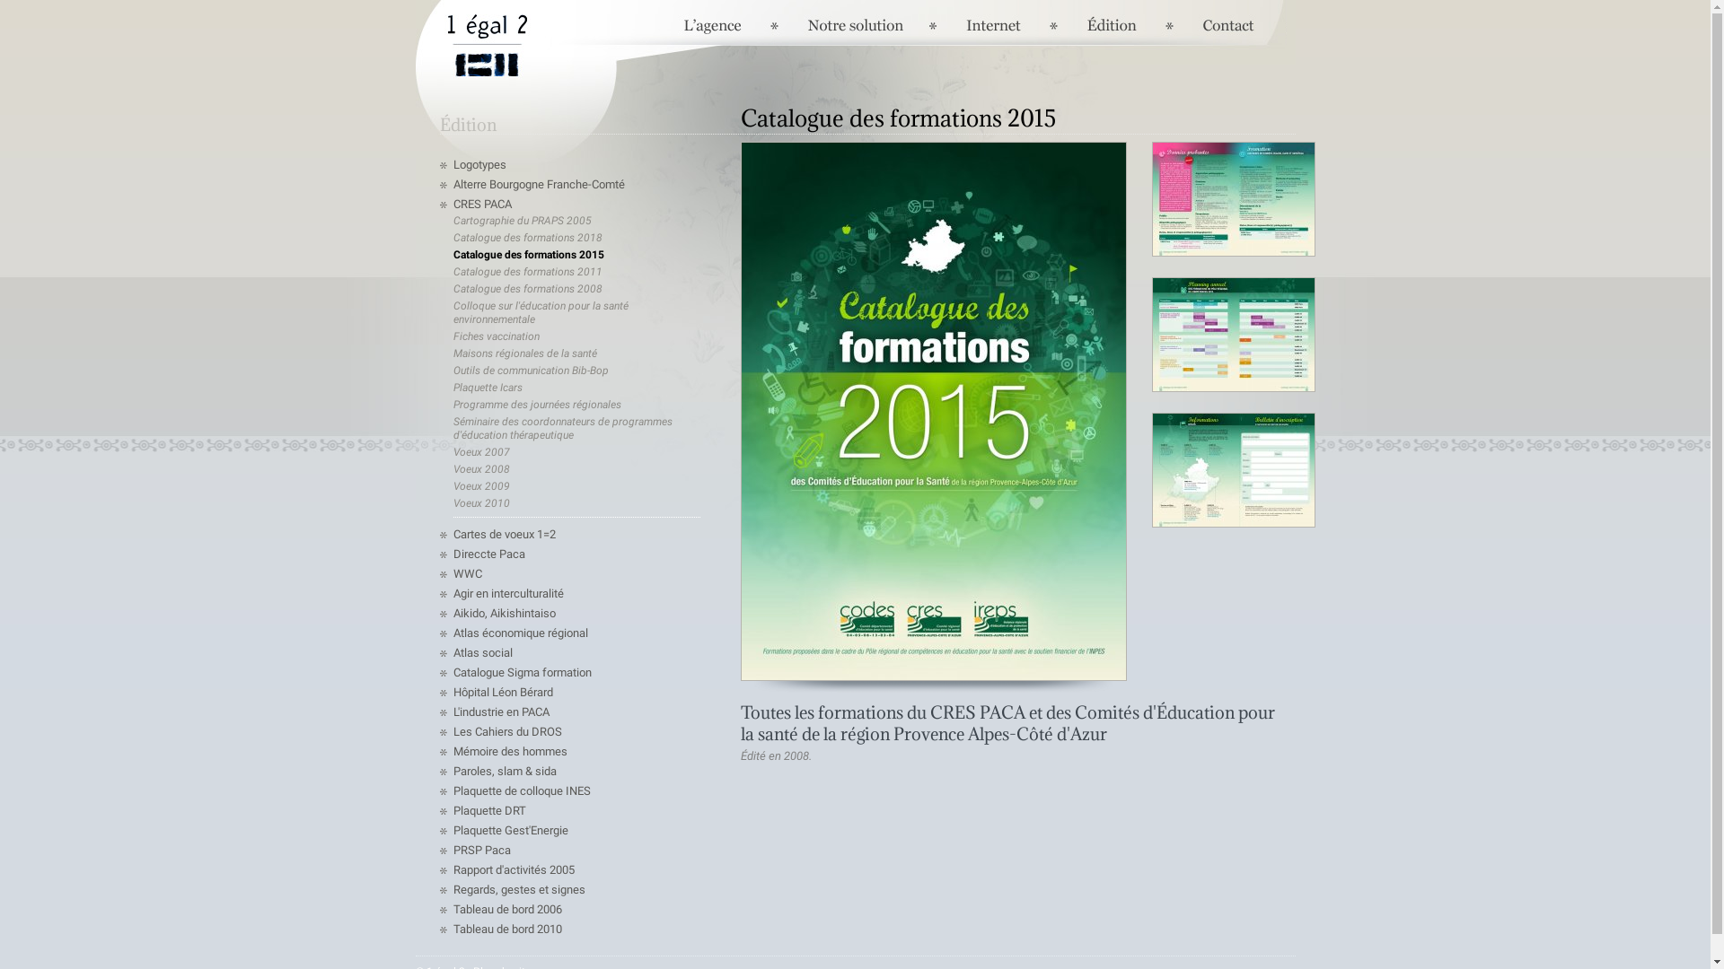  What do you see at coordinates (488, 811) in the screenshot?
I see `Plaquette DRT` at bounding box center [488, 811].